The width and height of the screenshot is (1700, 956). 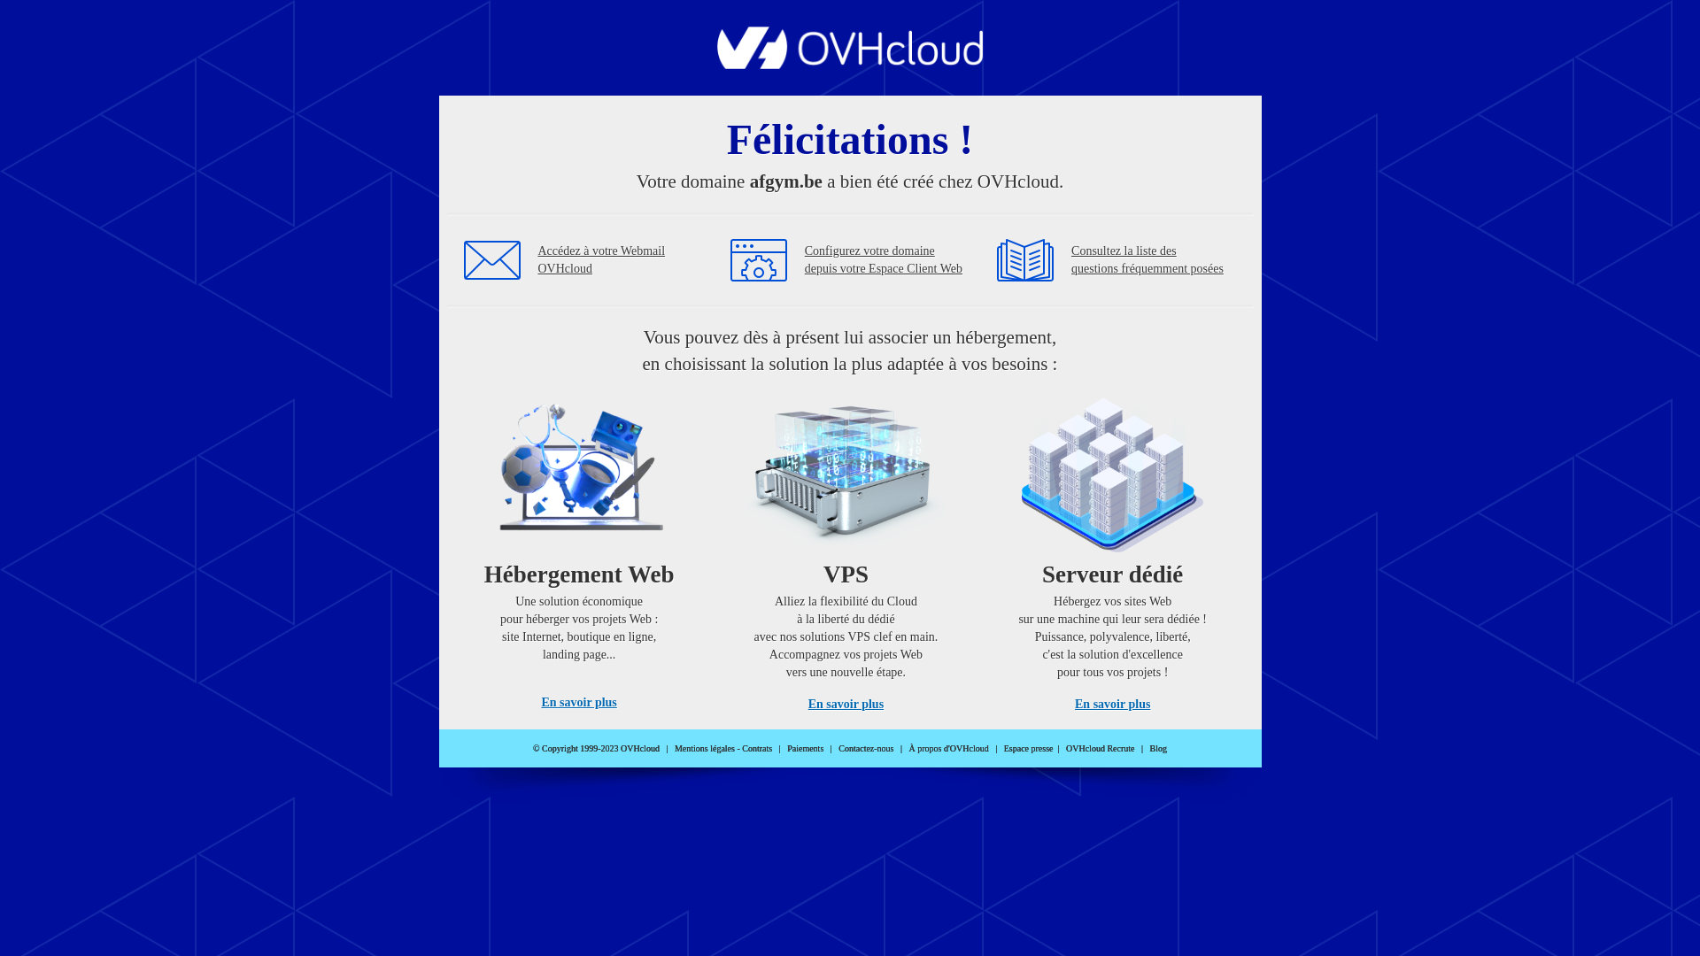 I want to click on En savoir plus, so click(x=579, y=703).